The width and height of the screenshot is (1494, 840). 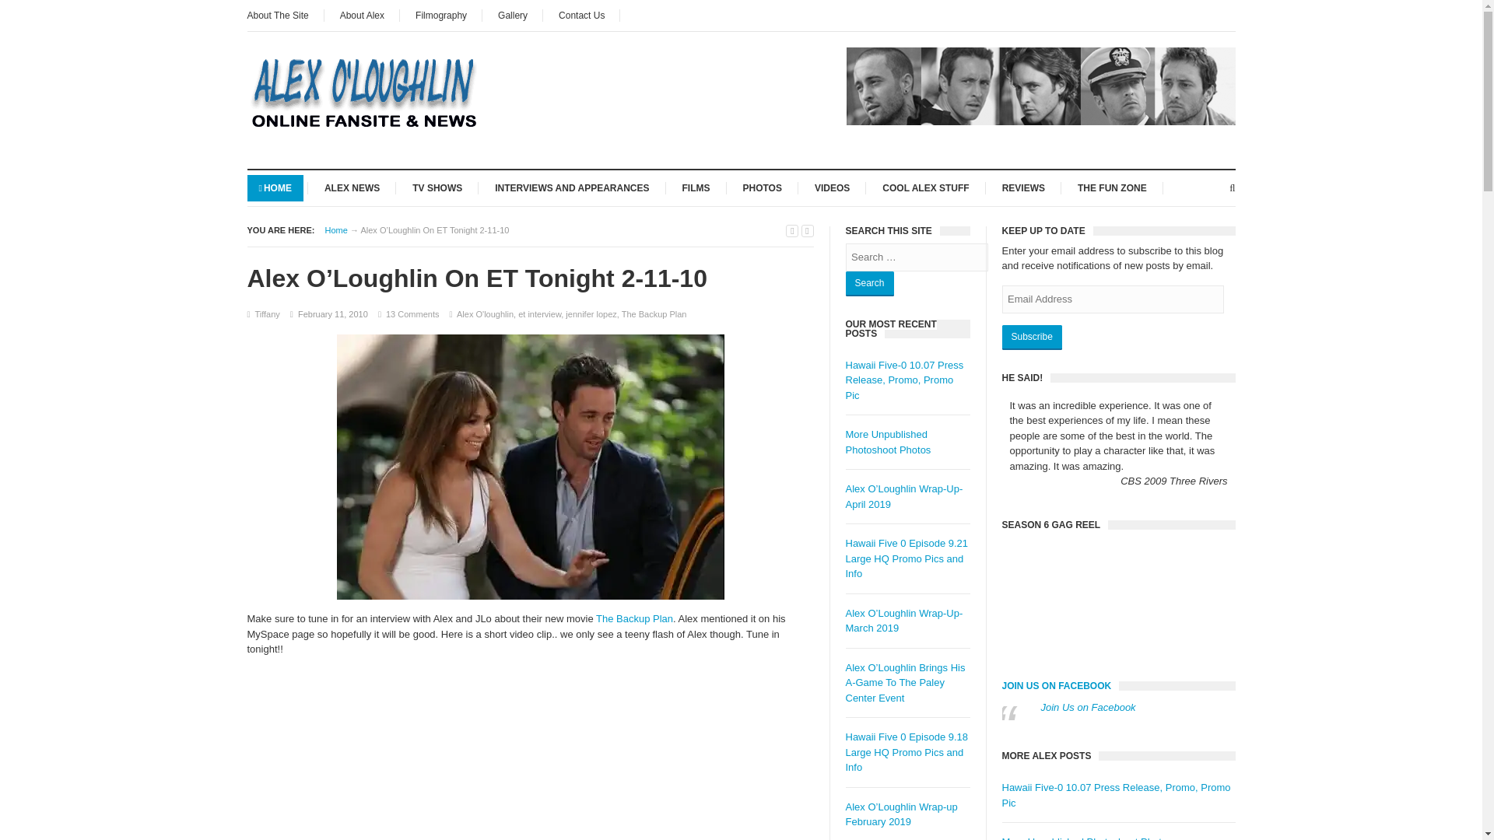 What do you see at coordinates (336, 230) in the screenshot?
I see `Home` at bounding box center [336, 230].